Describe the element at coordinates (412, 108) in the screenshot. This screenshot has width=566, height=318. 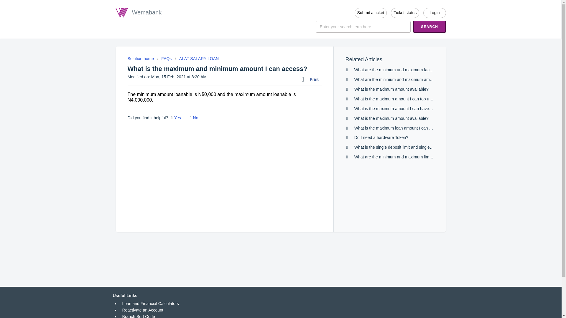
I see `What is the maximum amount I can have in my dollar account?` at that location.